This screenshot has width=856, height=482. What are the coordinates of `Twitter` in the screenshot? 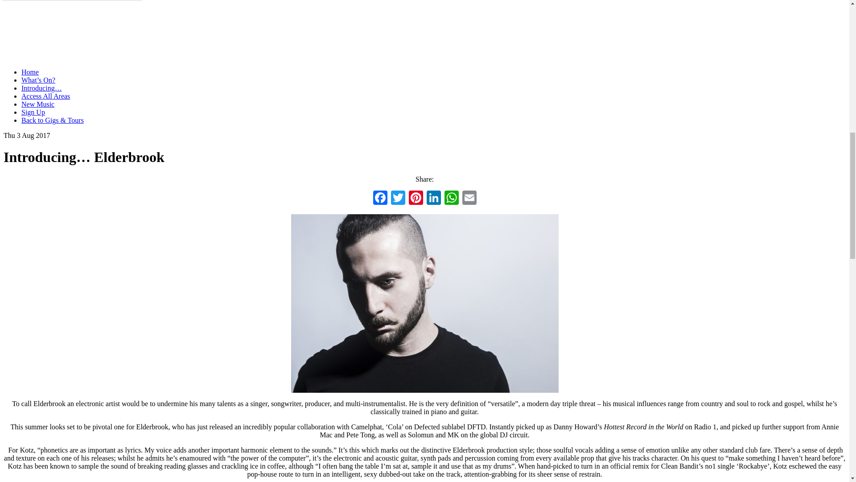 It's located at (398, 199).